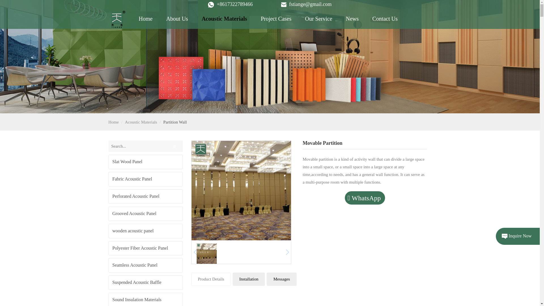 Image resolution: width=544 pixels, height=306 pixels. What do you see at coordinates (146, 214) in the screenshot?
I see `Grooved Acoustic Panel` at bounding box center [146, 214].